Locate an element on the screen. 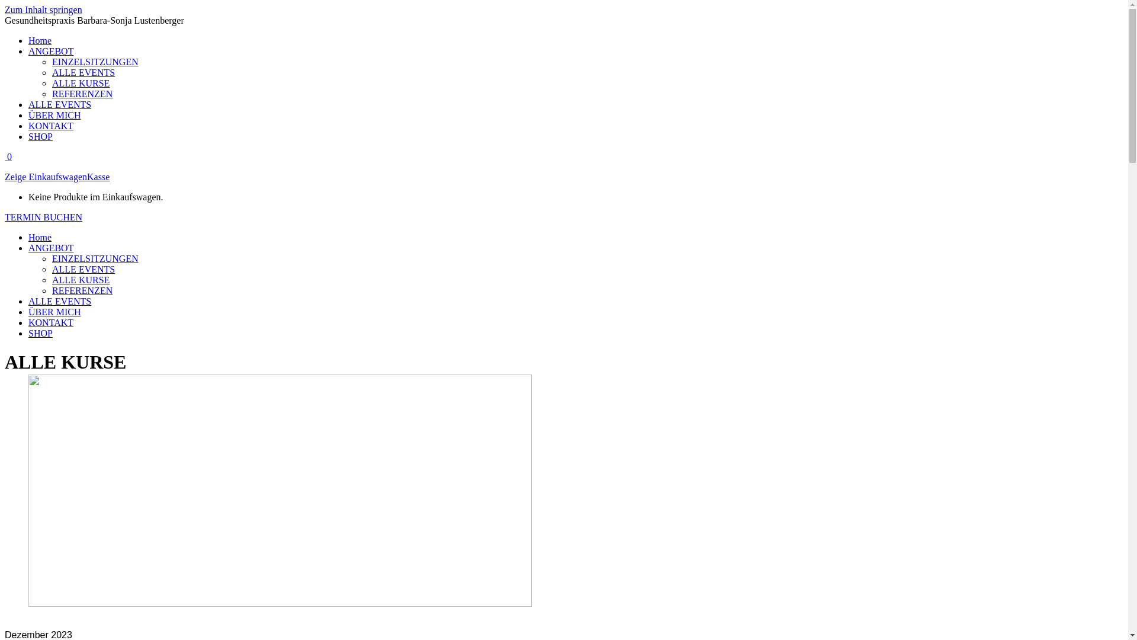 The image size is (1137, 640). KONTAKT is located at coordinates (51, 126).